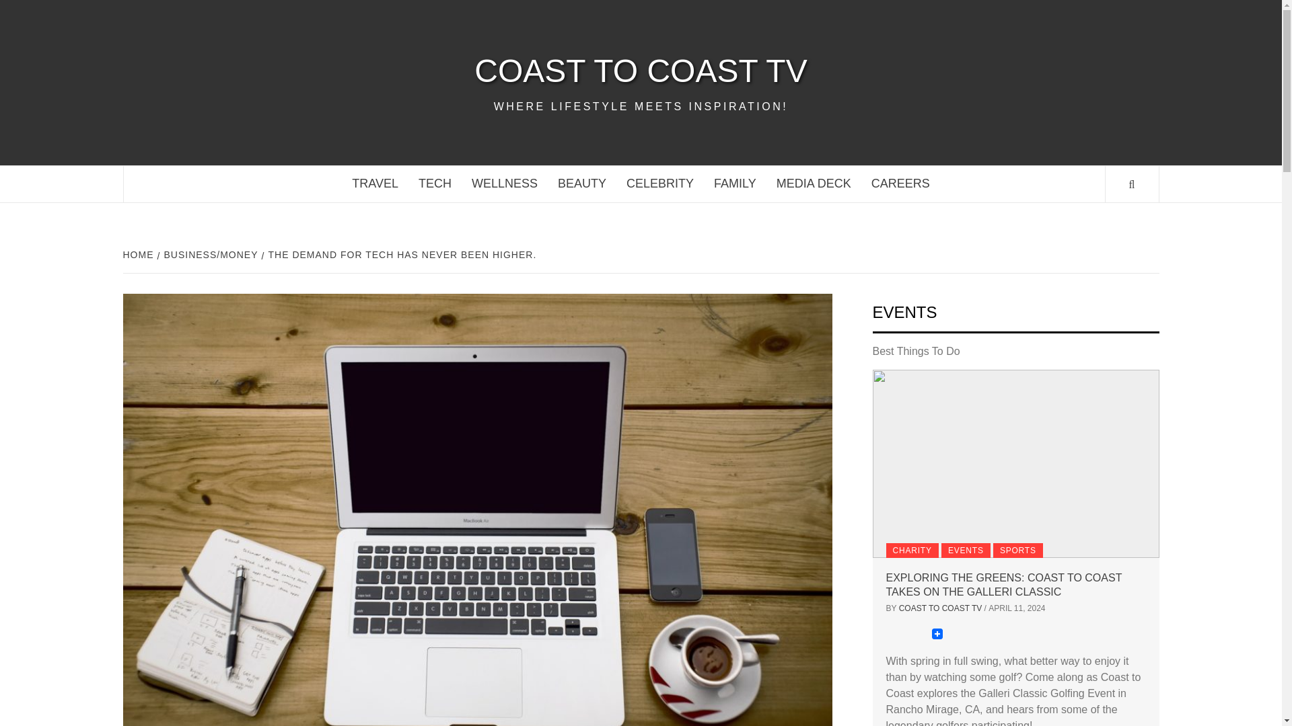 Image resolution: width=1292 pixels, height=726 pixels. Describe the element at coordinates (814, 184) in the screenshot. I see `MEDIA DECK` at that location.